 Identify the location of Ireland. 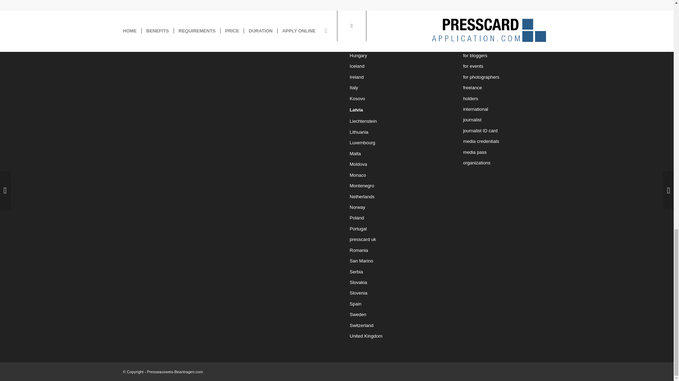
(393, 77).